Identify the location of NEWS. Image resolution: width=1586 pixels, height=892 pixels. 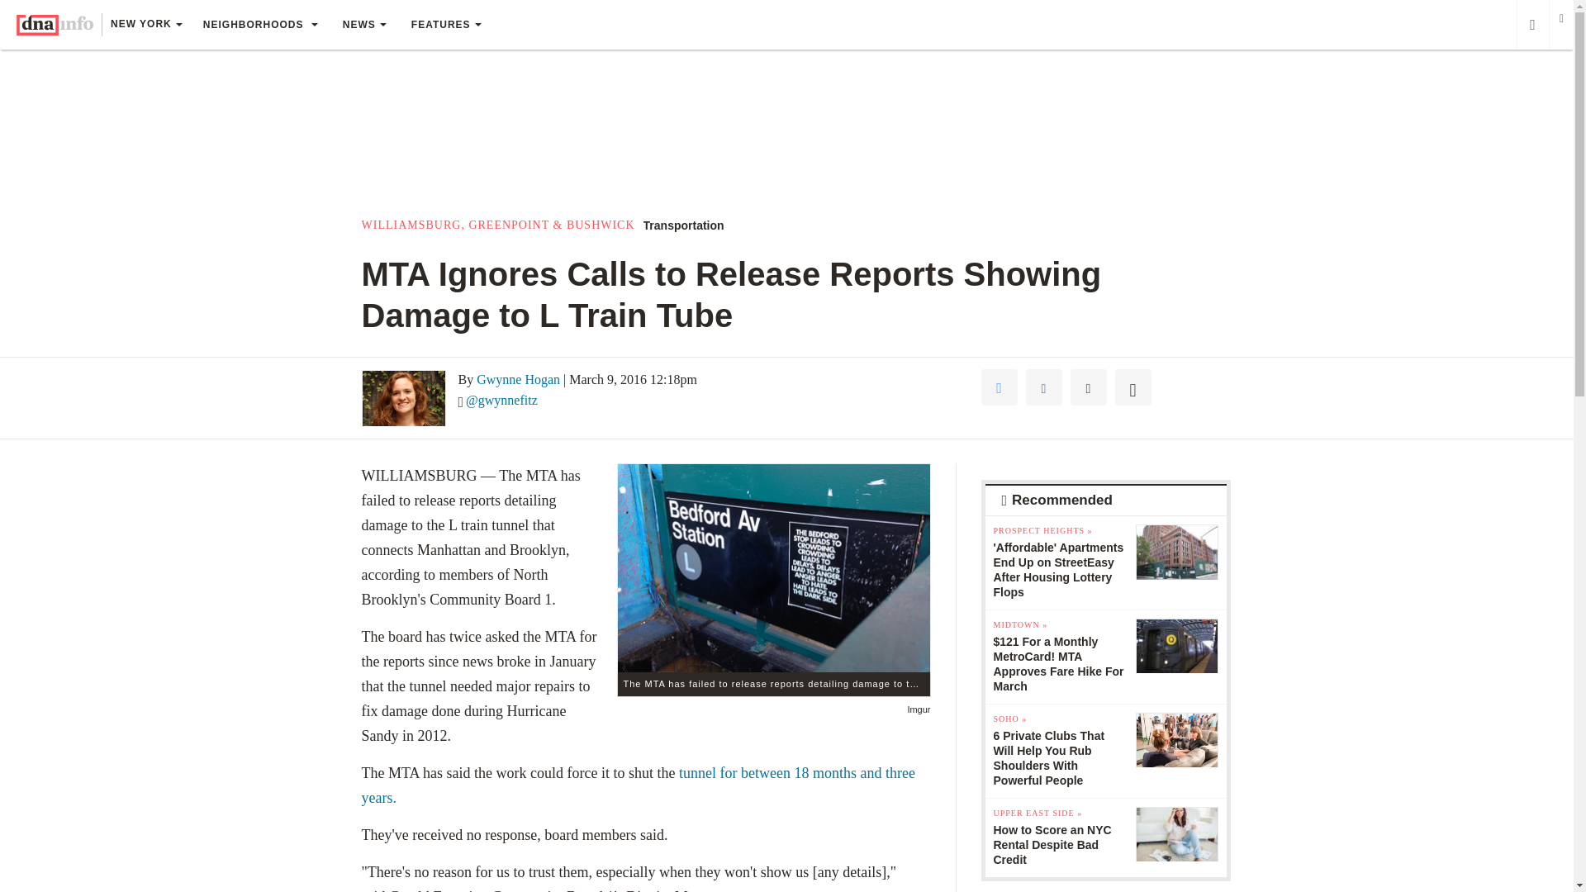
(364, 25).